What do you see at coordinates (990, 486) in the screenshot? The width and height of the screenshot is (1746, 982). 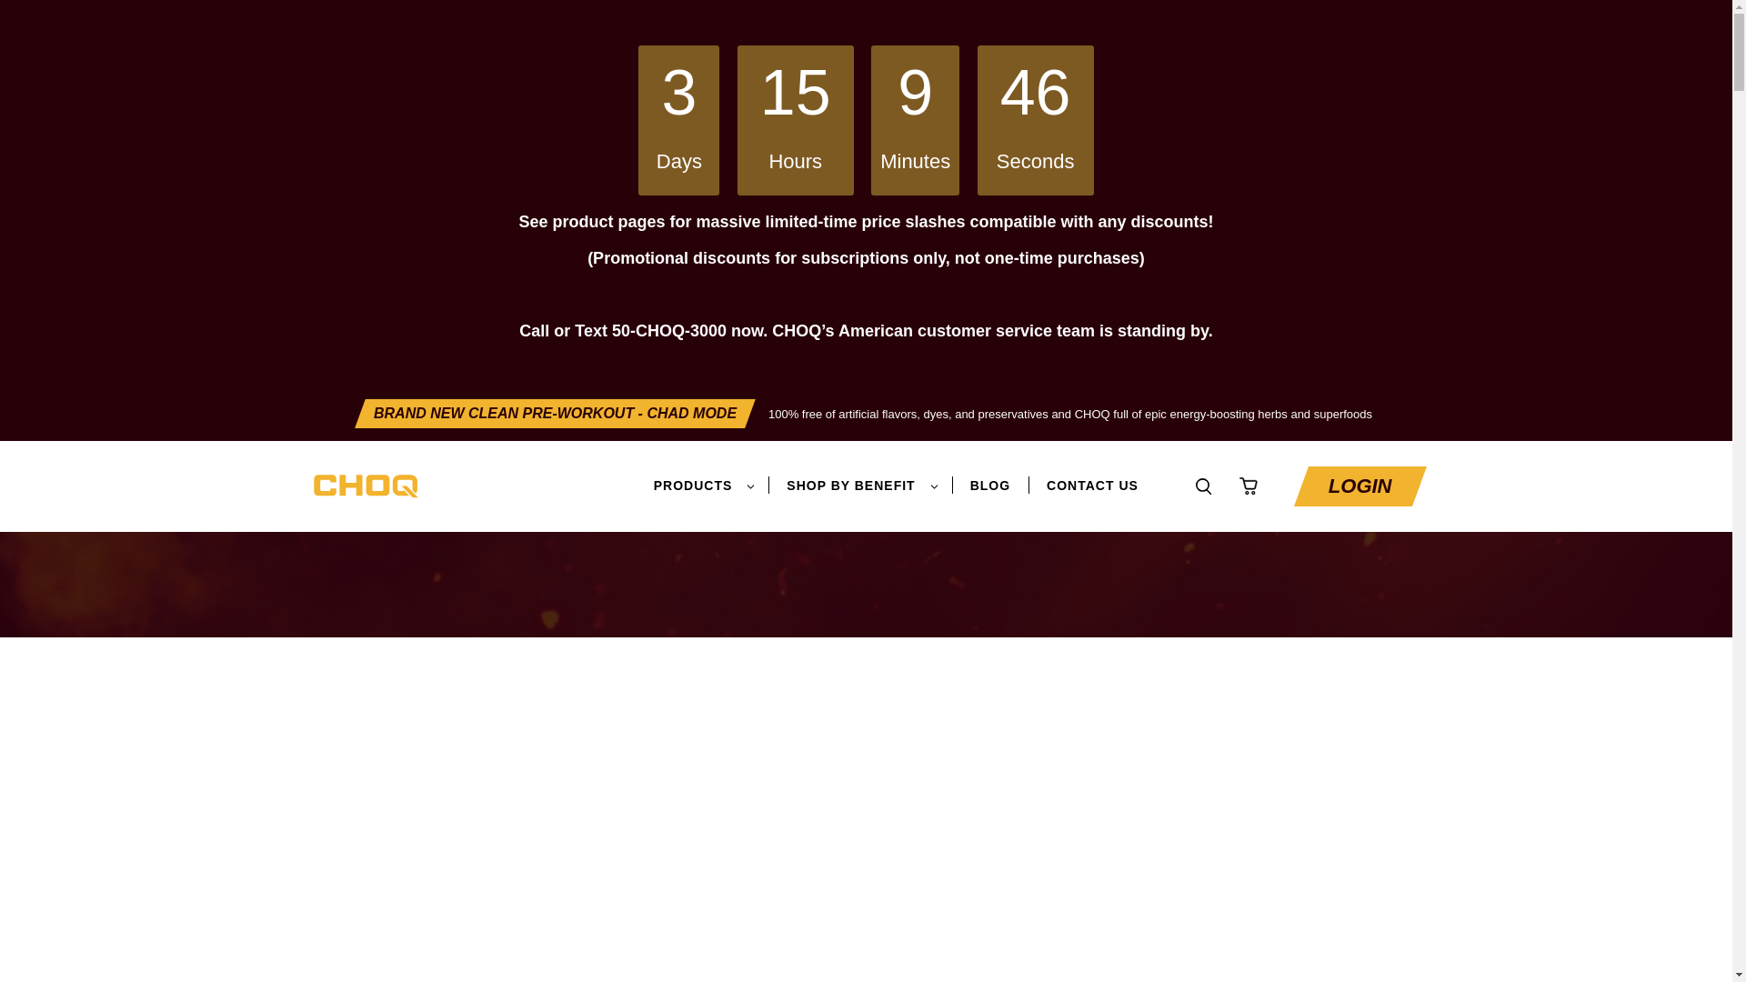 I see `BLOG` at bounding box center [990, 486].